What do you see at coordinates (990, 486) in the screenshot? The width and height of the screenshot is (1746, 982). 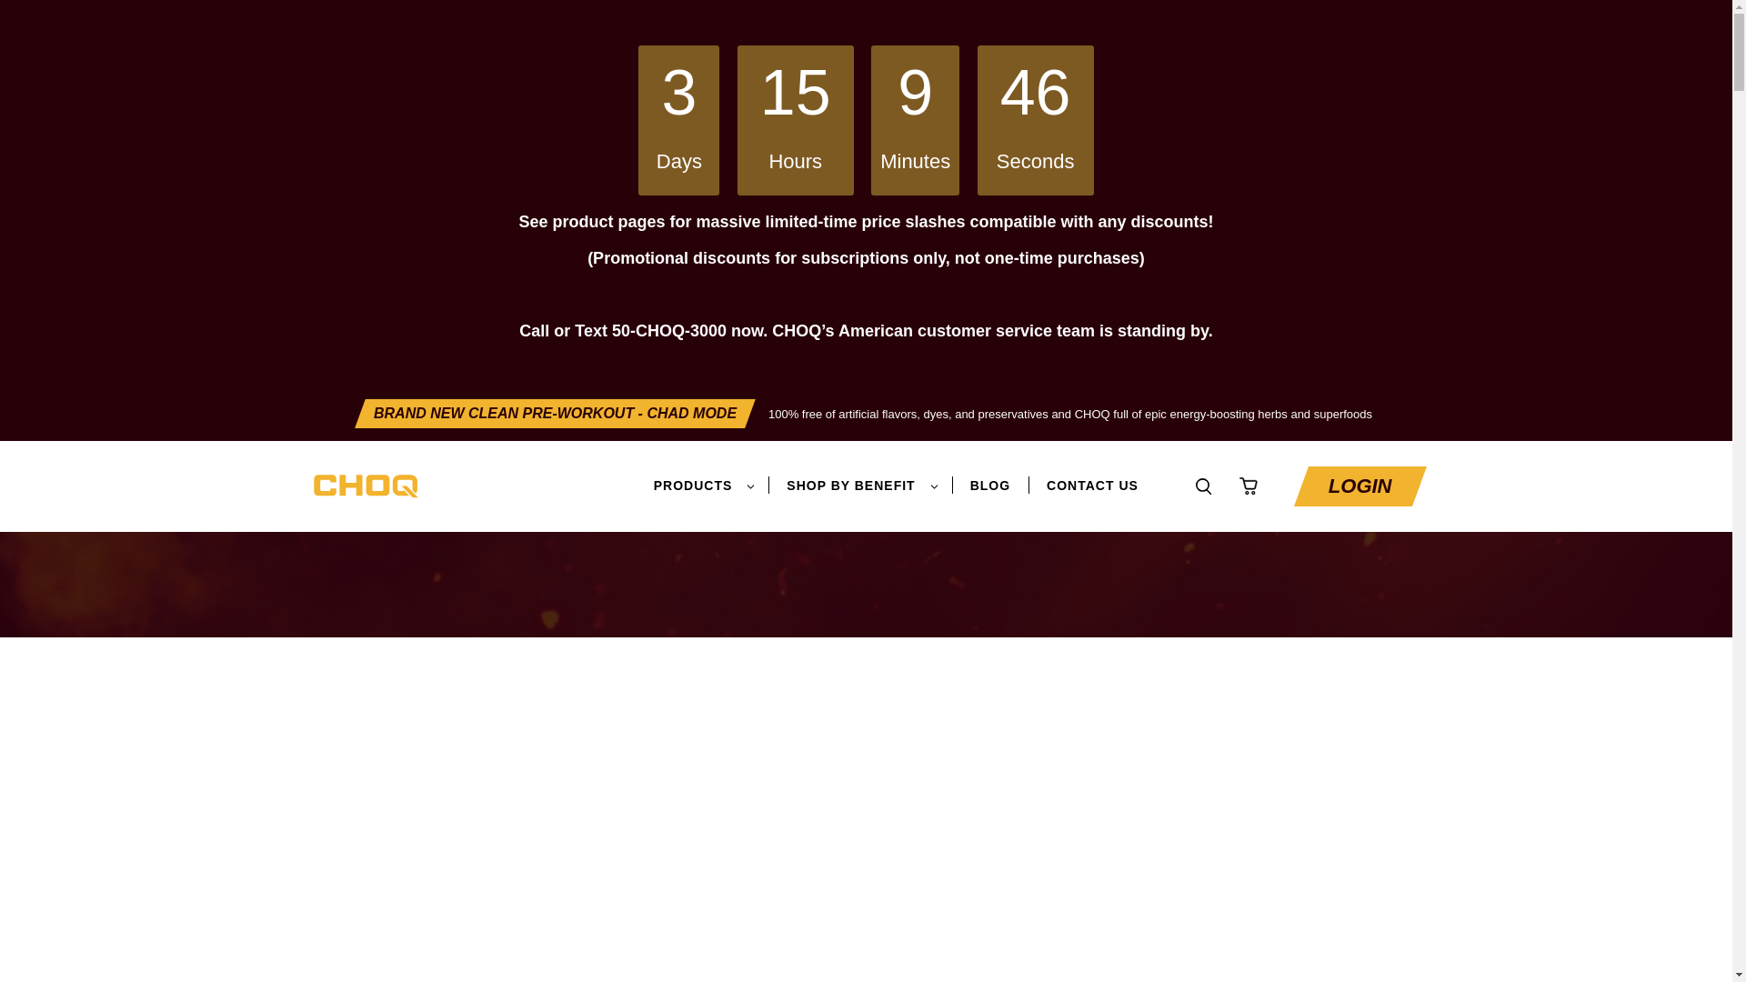 I see `BLOG` at bounding box center [990, 486].